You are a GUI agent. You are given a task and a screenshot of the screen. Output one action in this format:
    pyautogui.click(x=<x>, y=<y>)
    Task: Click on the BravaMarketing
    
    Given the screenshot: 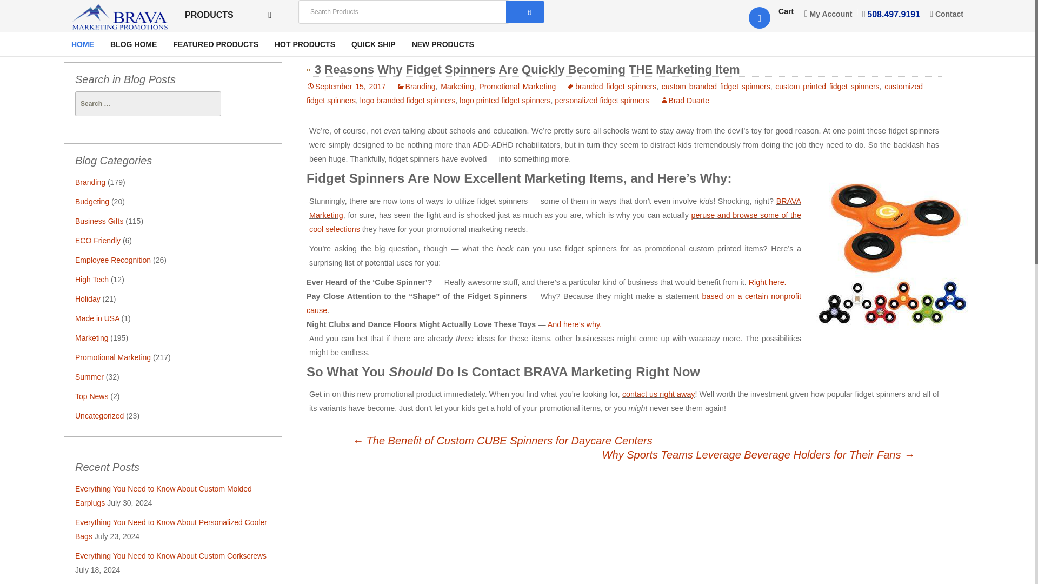 What is the action you would take?
    pyautogui.click(x=120, y=17)
    